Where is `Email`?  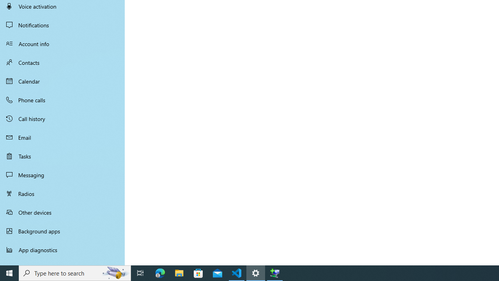 Email is located at coordinates (62, 137).